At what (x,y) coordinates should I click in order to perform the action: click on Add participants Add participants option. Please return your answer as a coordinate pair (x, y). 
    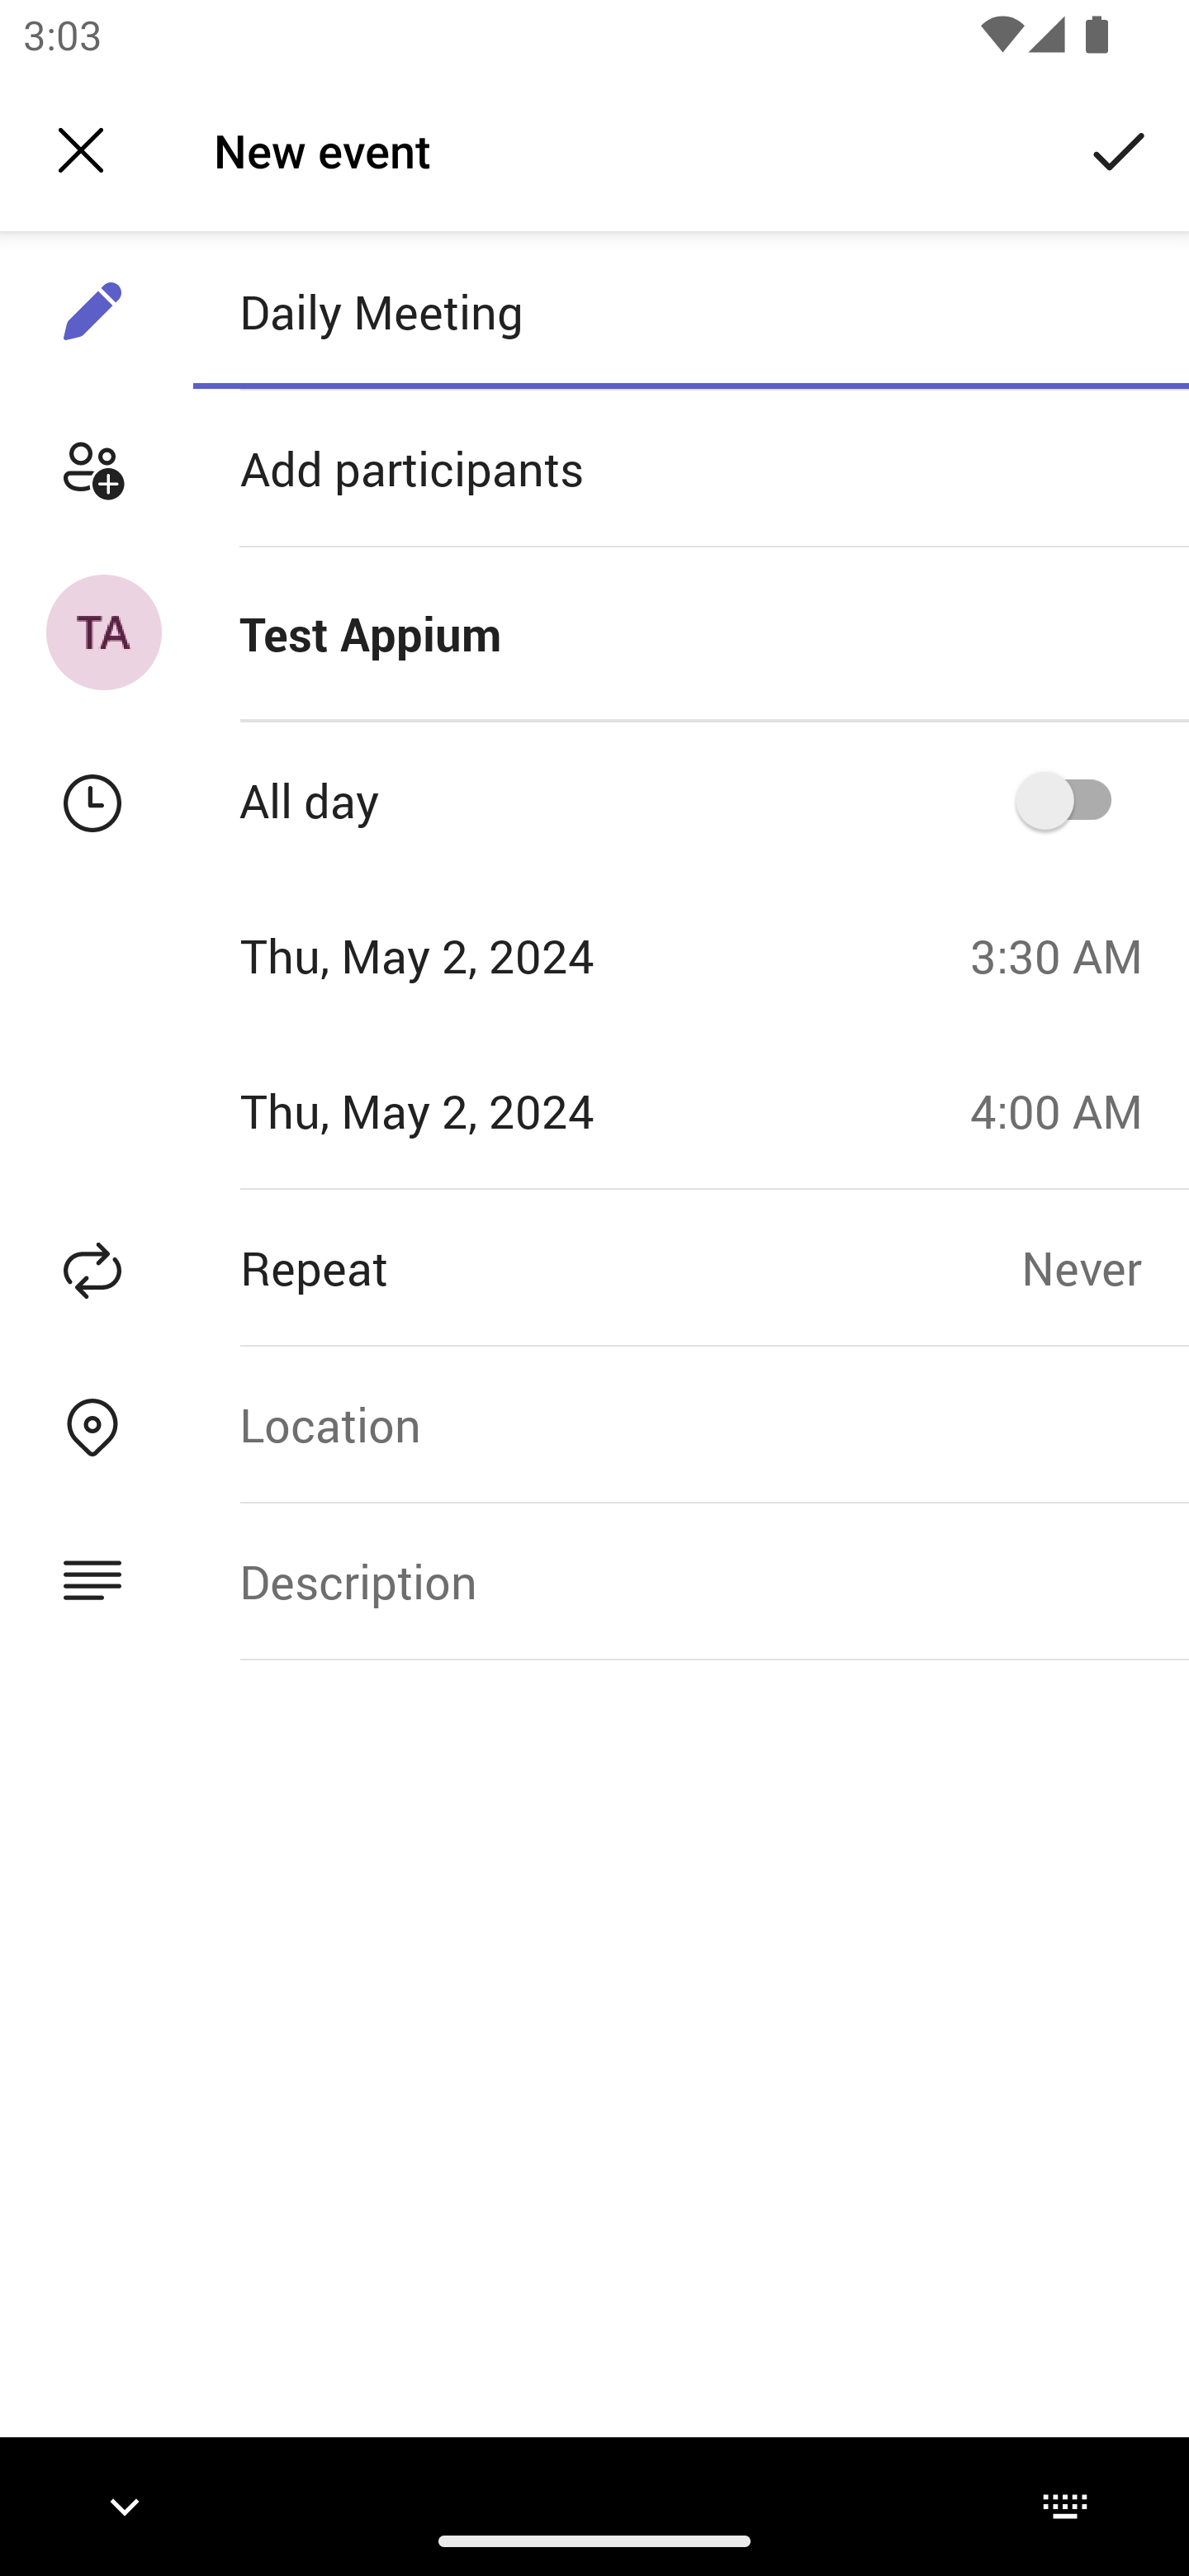
    Looking at the image, I should click on (594, 469).